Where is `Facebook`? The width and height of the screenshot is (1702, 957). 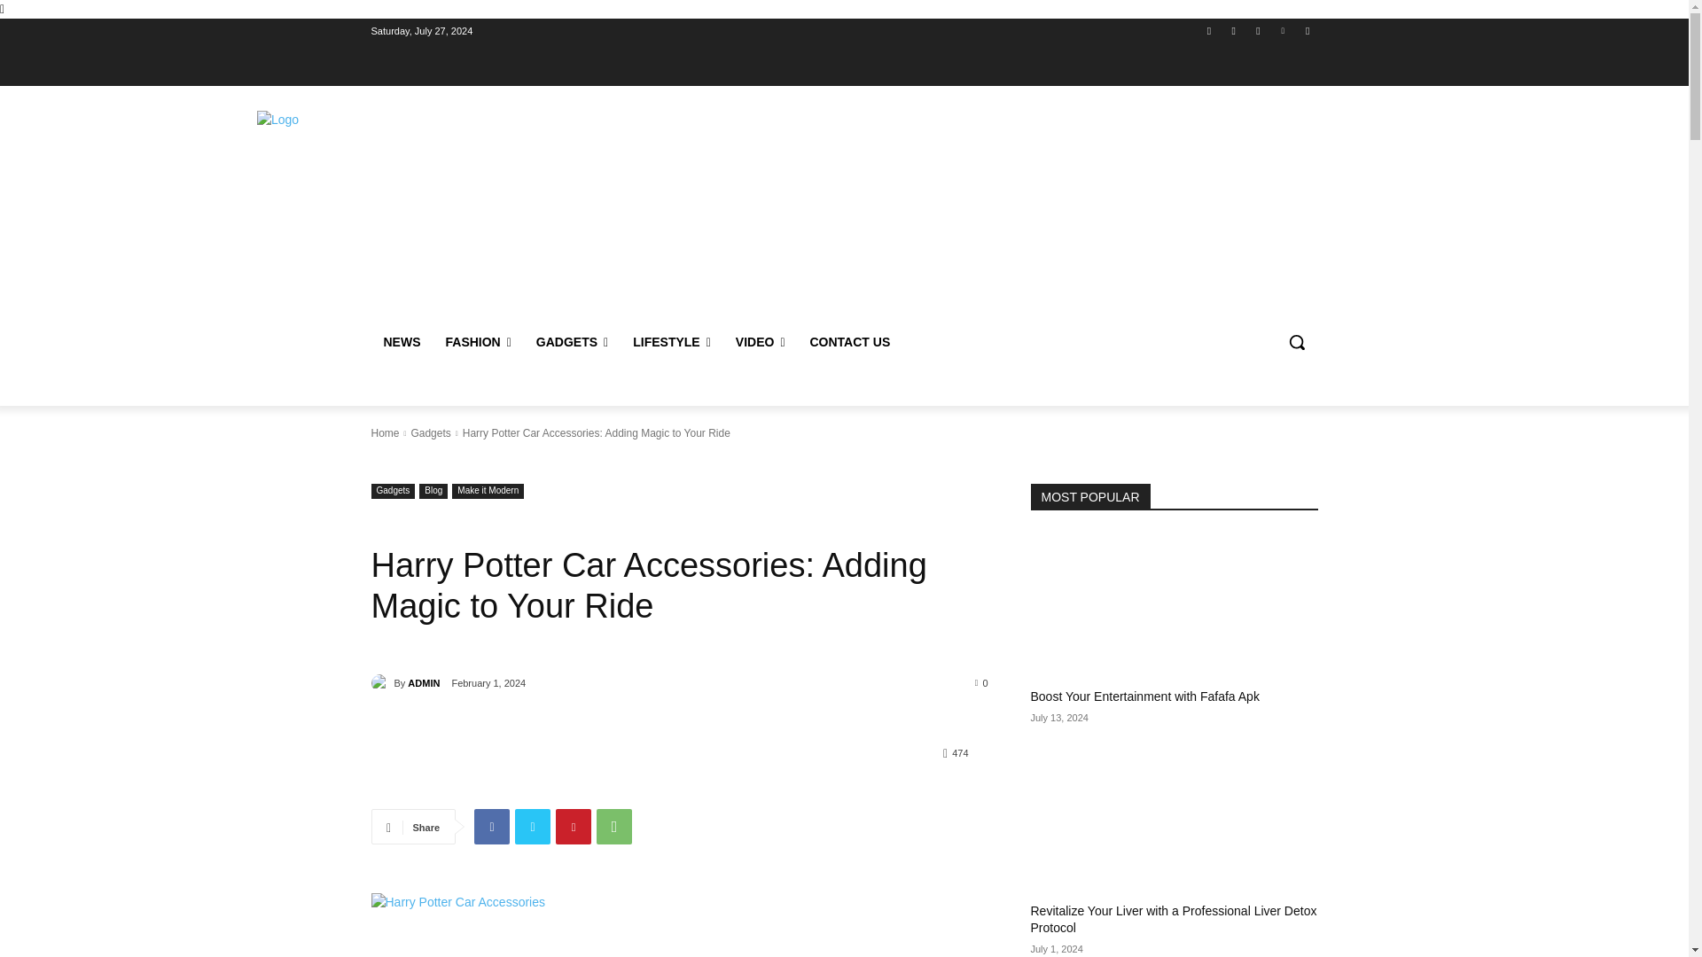 Facebook is located at coordinates (1209, 31).